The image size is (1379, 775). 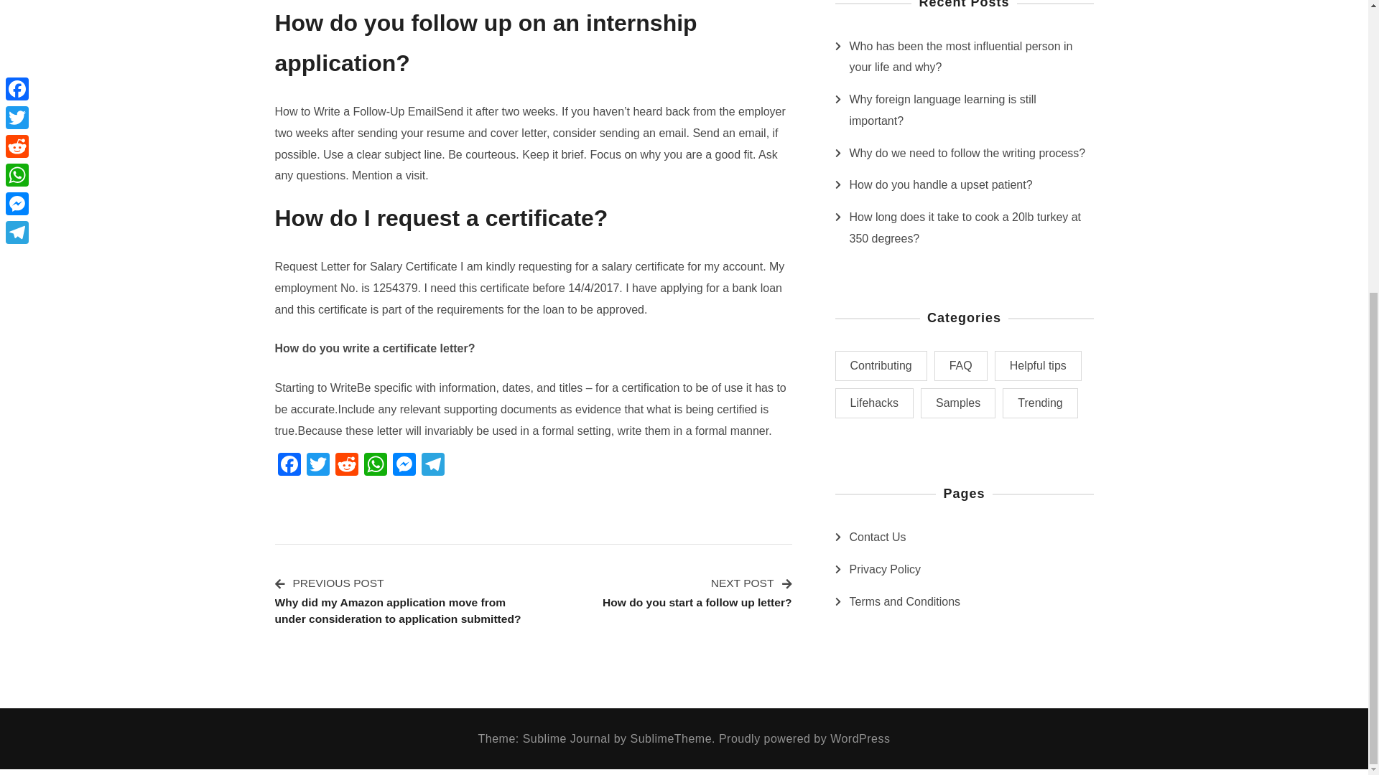 What do you see at coordinates (1037, 366) in the screenshot?
I see `Helpful tips` at bounding box center [1037, 366].